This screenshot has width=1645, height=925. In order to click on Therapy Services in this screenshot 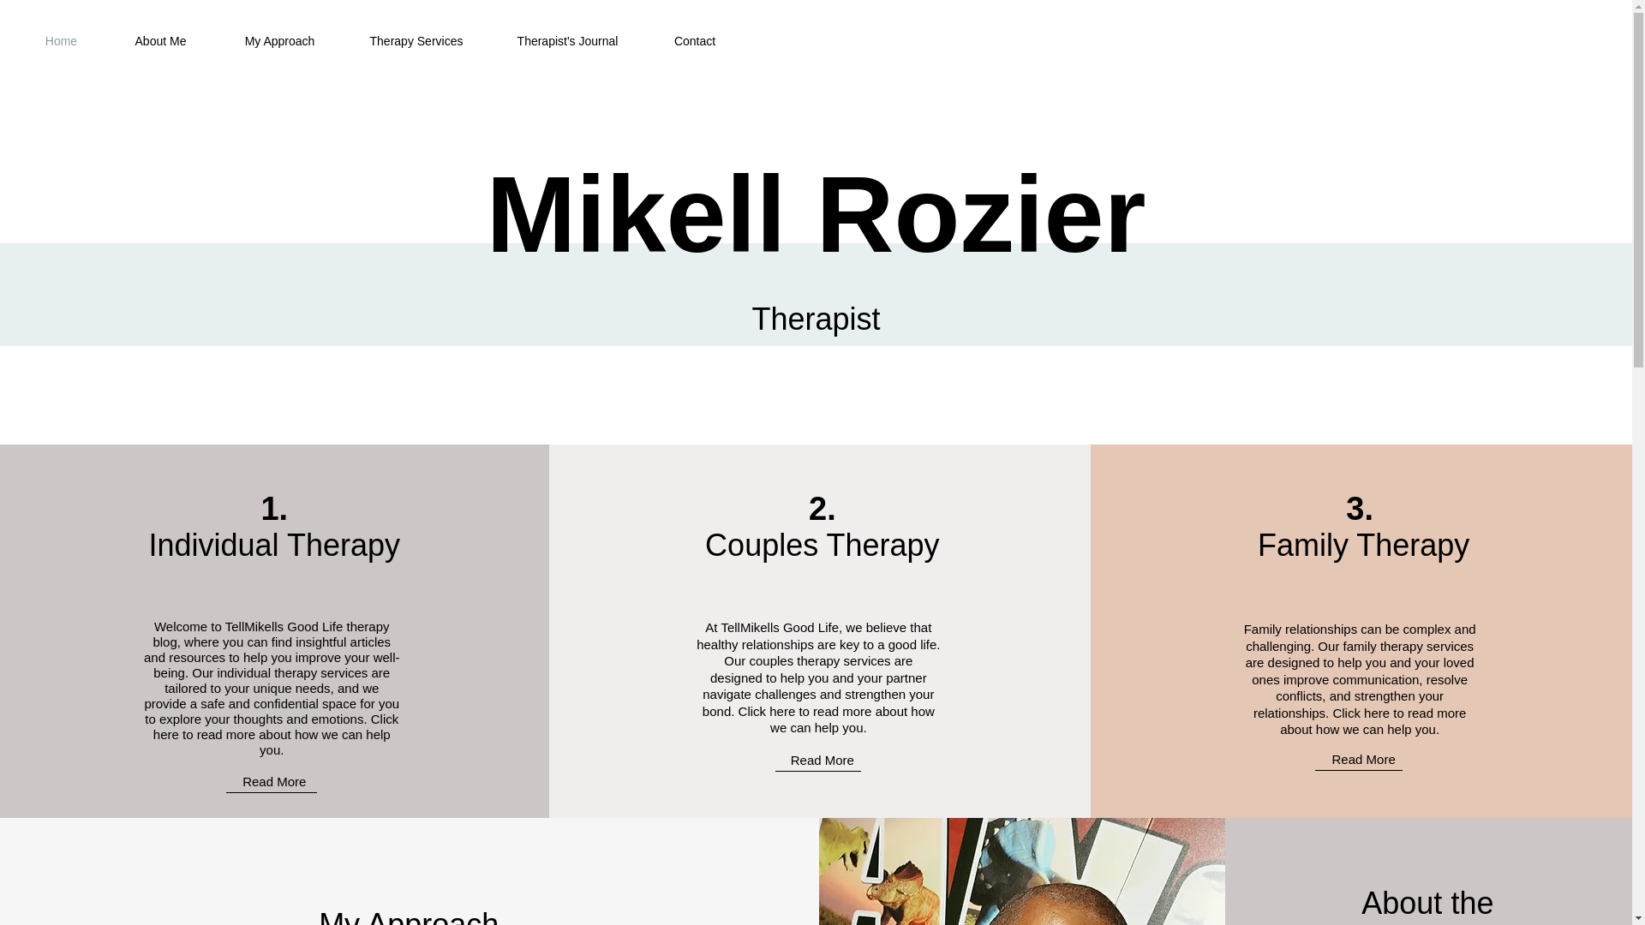, I will do `click(416, 41)`.